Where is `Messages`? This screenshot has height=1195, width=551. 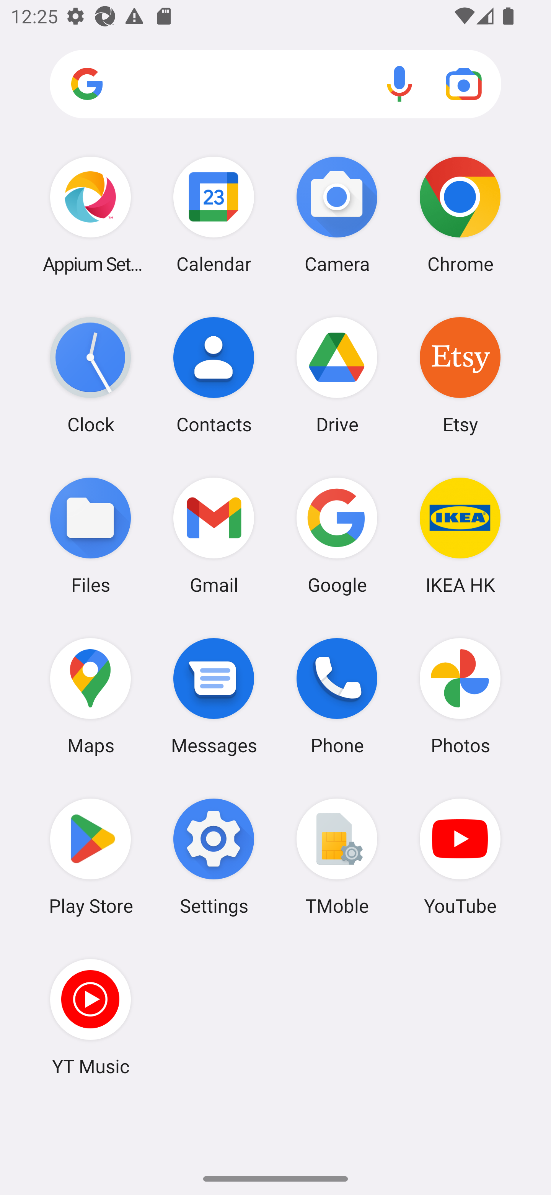
Messages is located at coordinates (214, 696).